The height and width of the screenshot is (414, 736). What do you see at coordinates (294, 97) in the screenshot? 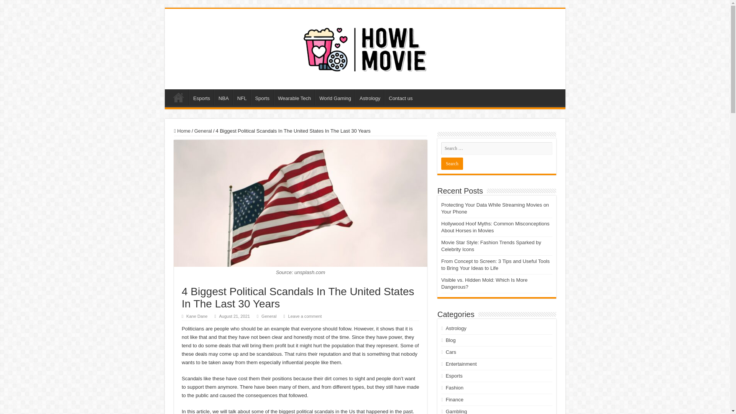
I see `Wearable Tech` at bounding box center [294, 97].